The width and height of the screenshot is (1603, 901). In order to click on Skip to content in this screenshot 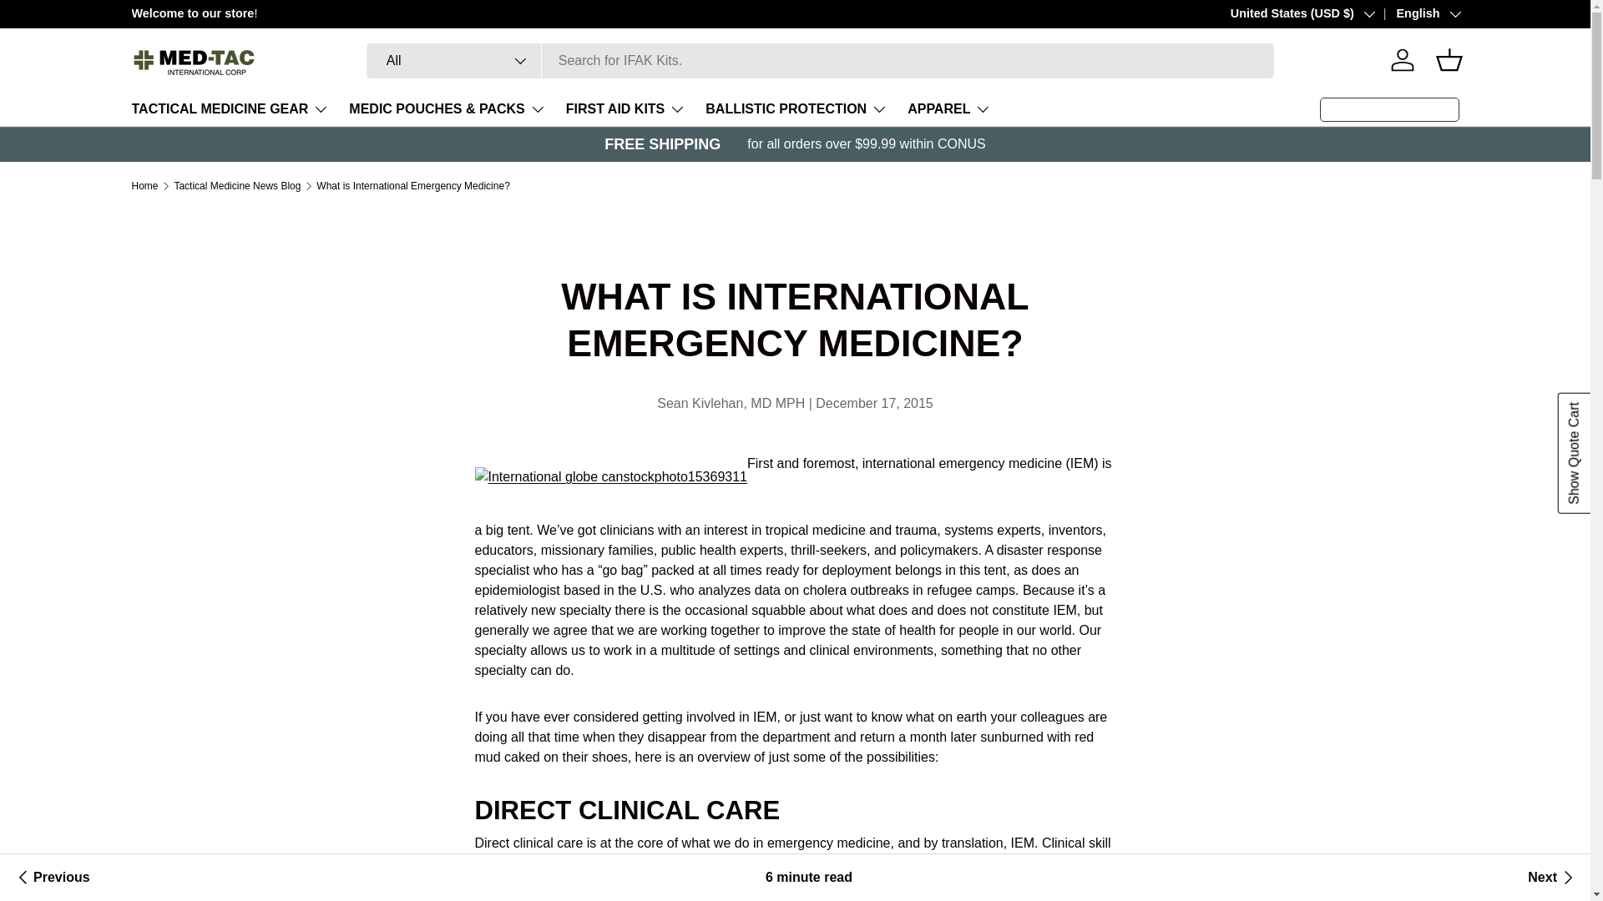, I will do `click(75, 23)`.